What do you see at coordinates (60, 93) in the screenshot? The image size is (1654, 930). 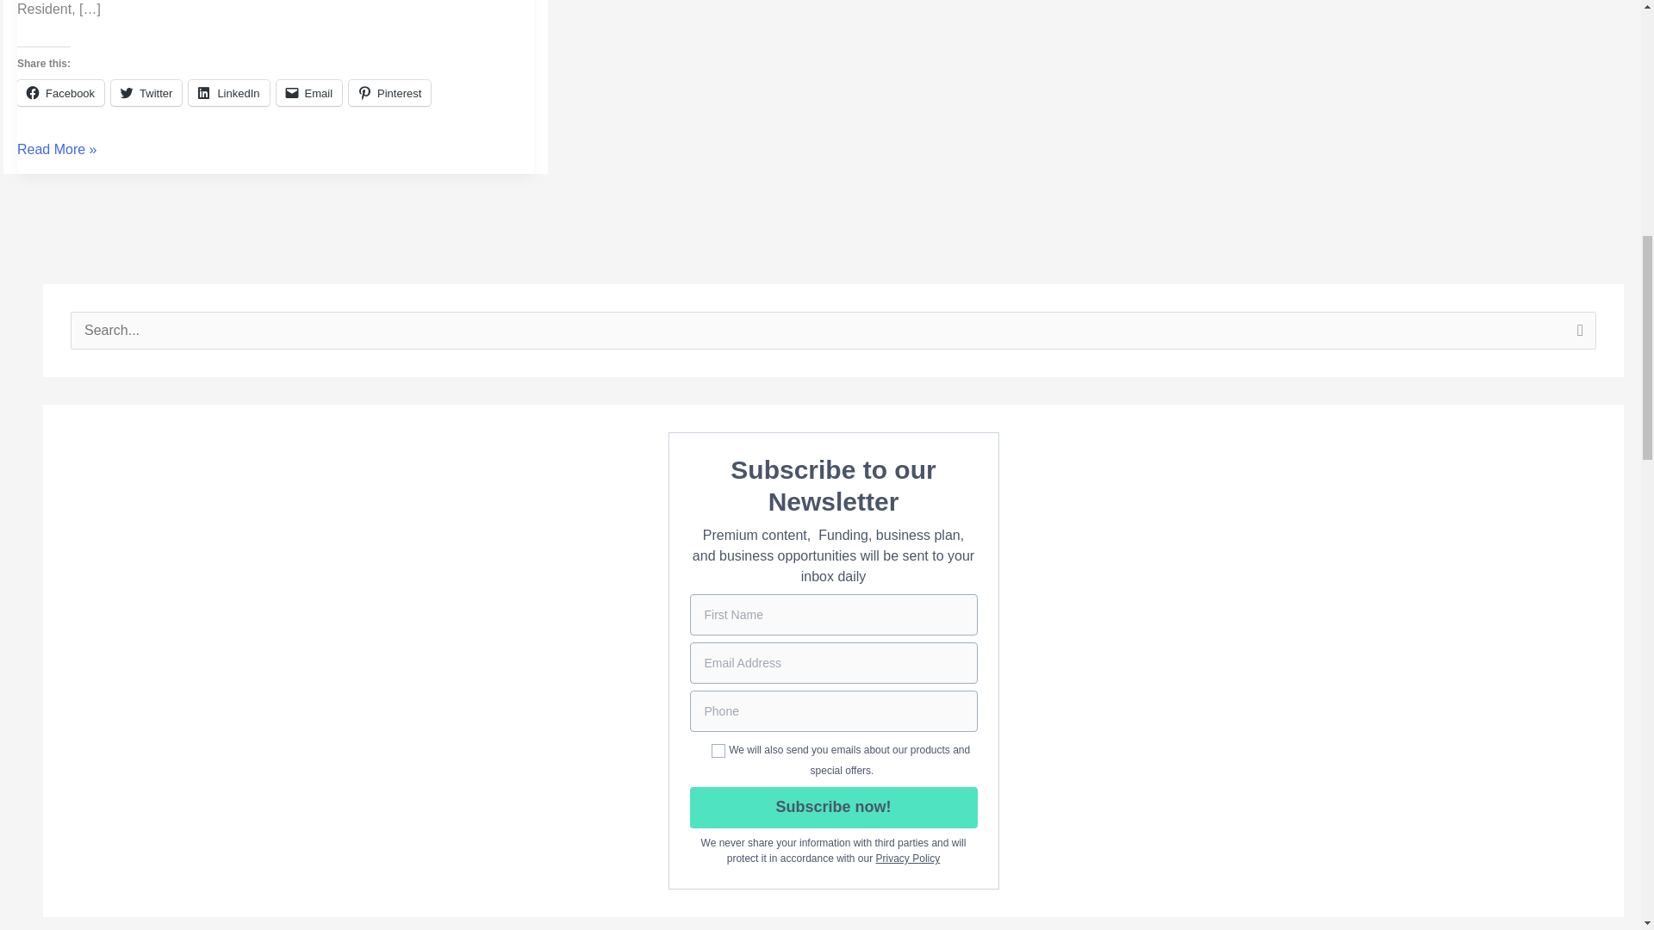 I see `Click to share on Facebook` at bounding box center [60, 93].